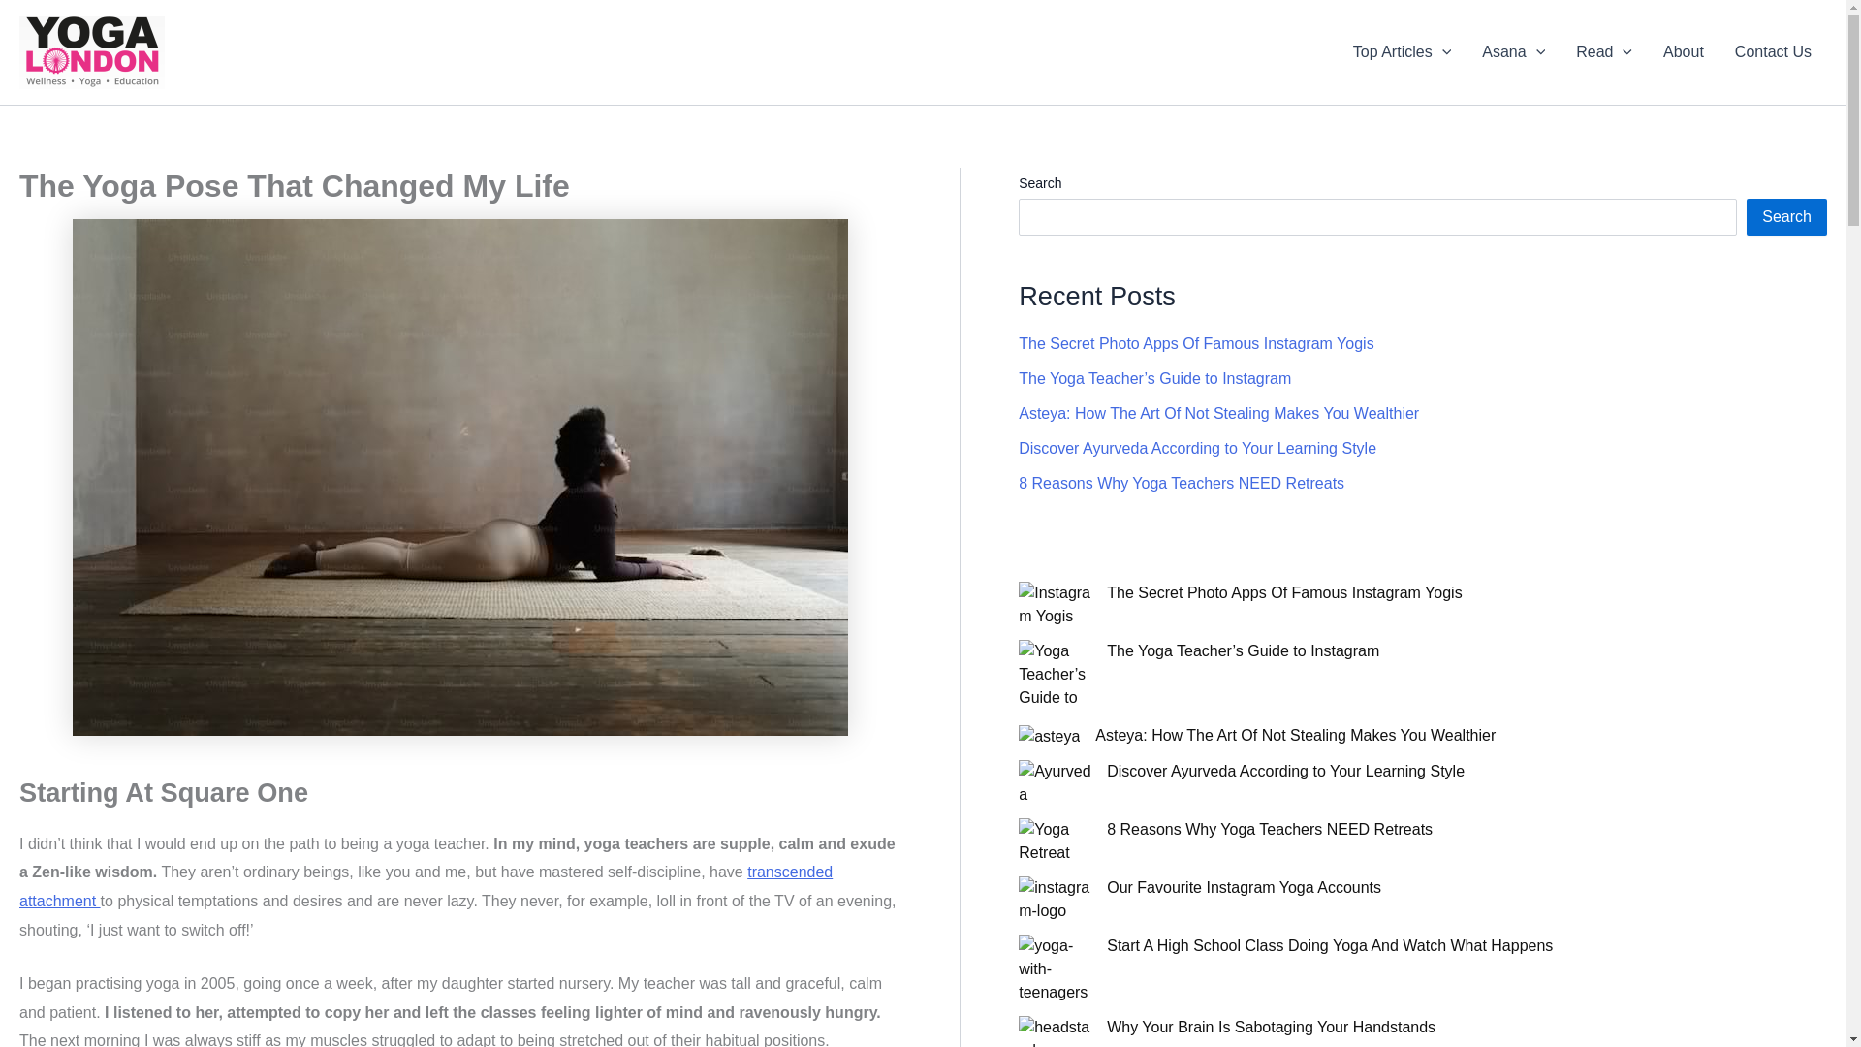 Image resolution: width=1861 pixels, height=1047 pixels. What do you see at coordinates (1774, 52) in the screenshot?
I see `Contact Us` at bounding box center [1774, 52].